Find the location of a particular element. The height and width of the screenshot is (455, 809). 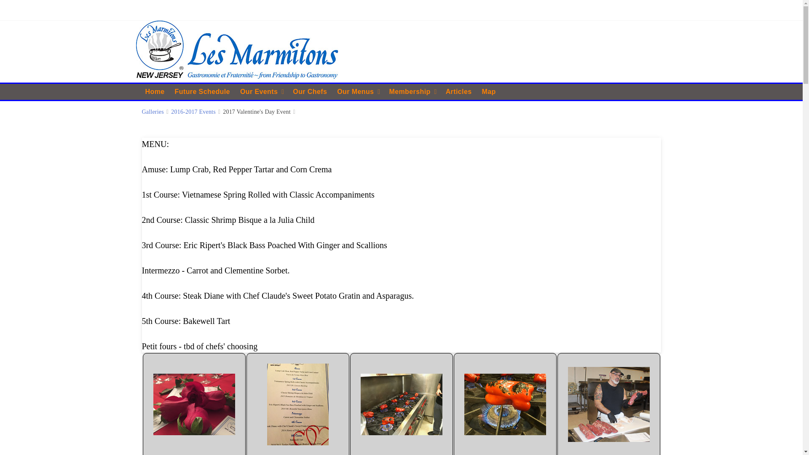

This is our 2017 Valentine's Day Event. is located at coordinates (194, 404).